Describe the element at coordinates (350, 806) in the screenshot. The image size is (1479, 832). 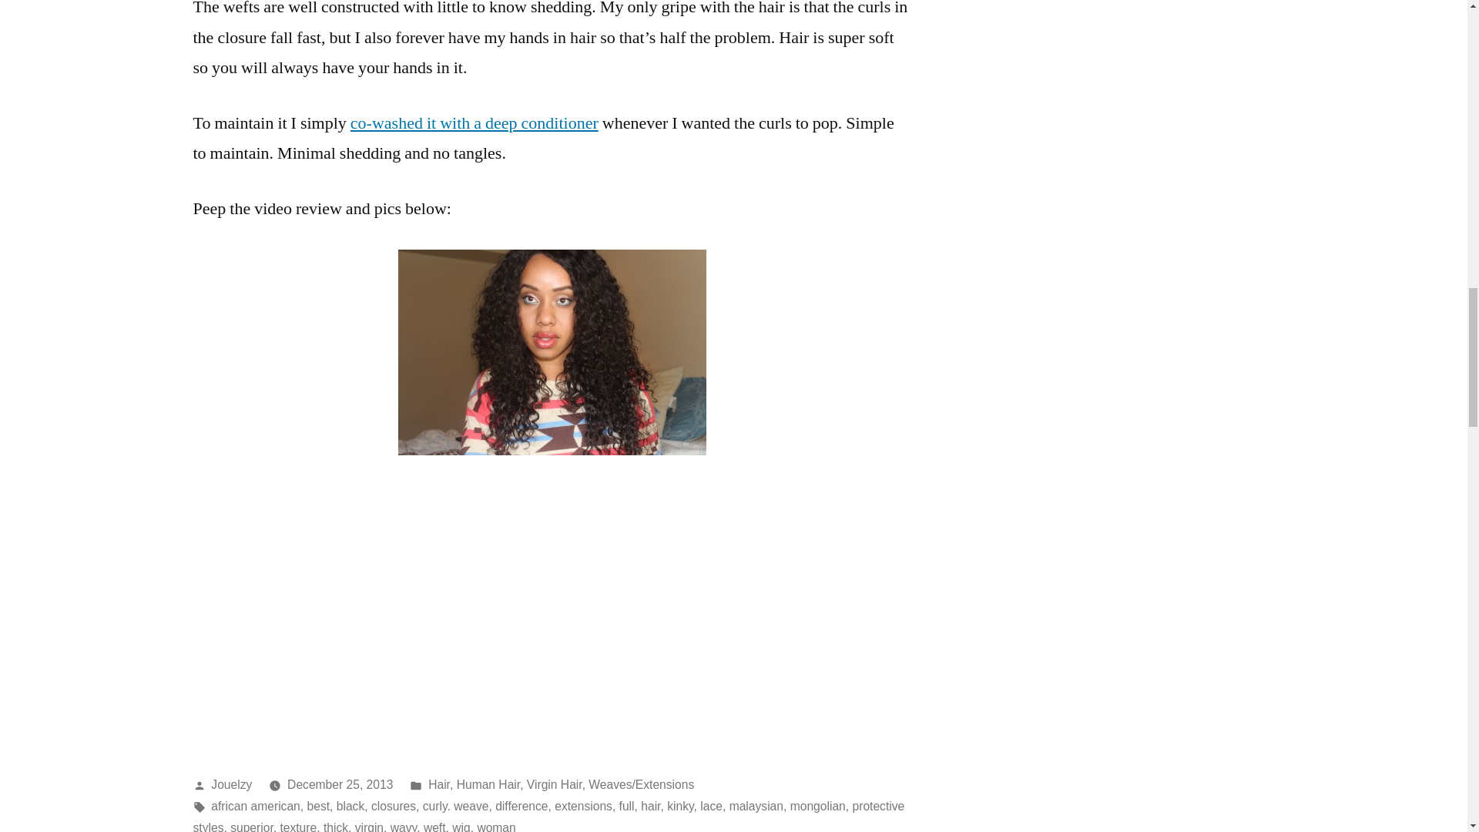
I see `black` at that location.